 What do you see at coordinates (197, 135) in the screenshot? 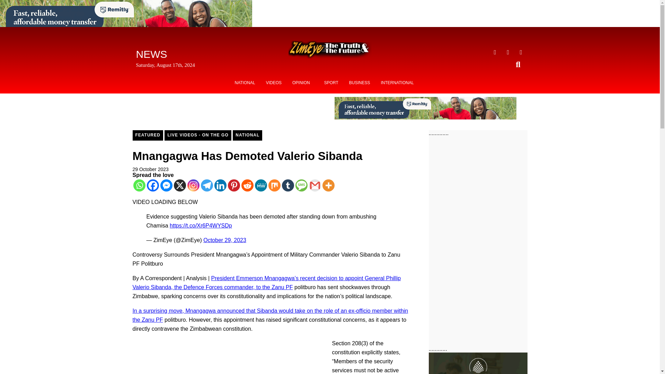
I see `LIVE VIDEOS - ON THE GO` at bounding box center [197, 135].